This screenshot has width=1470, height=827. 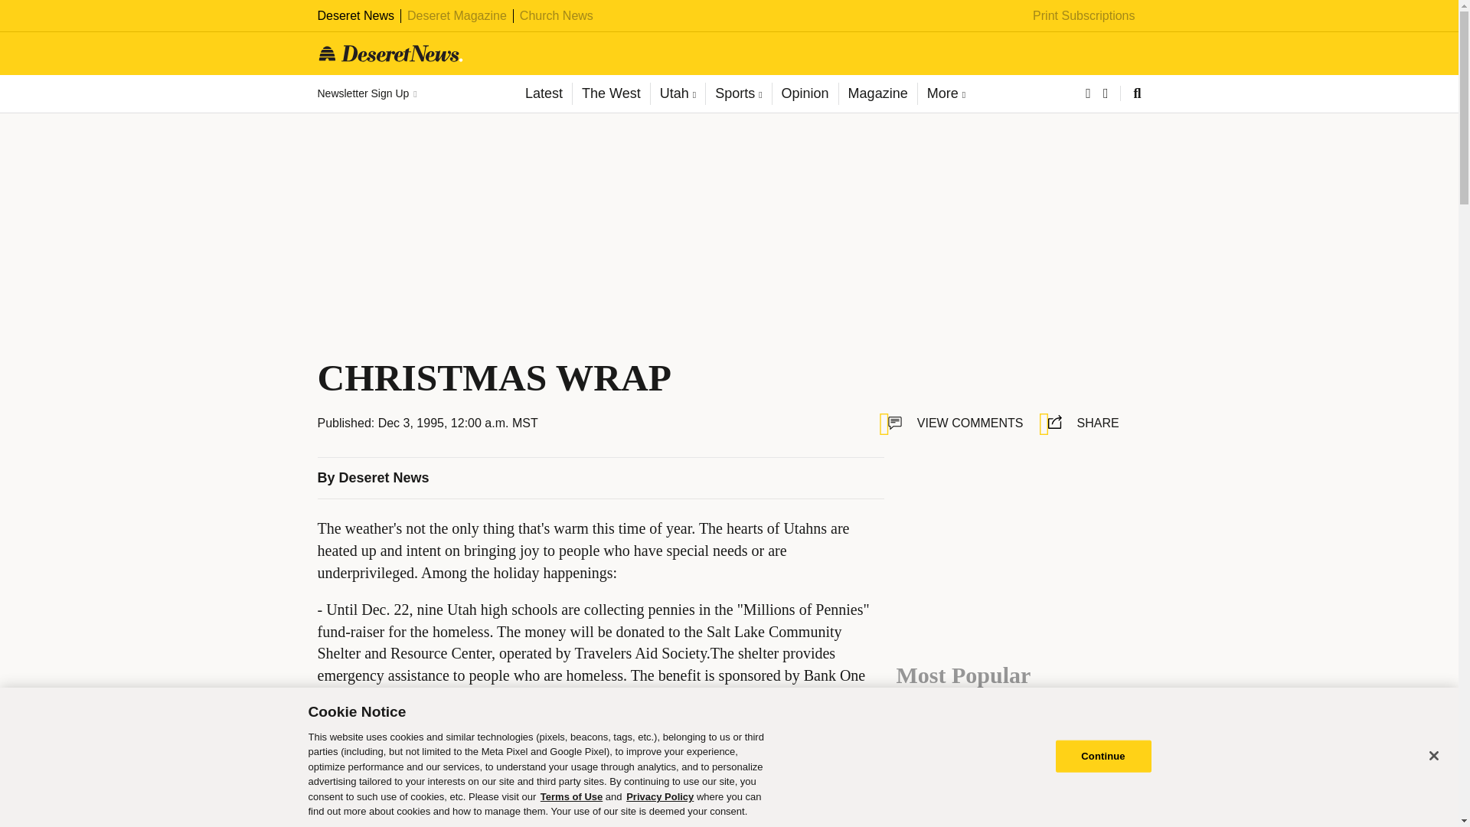 I want to click on Opinion, so click(x=805, y=93).